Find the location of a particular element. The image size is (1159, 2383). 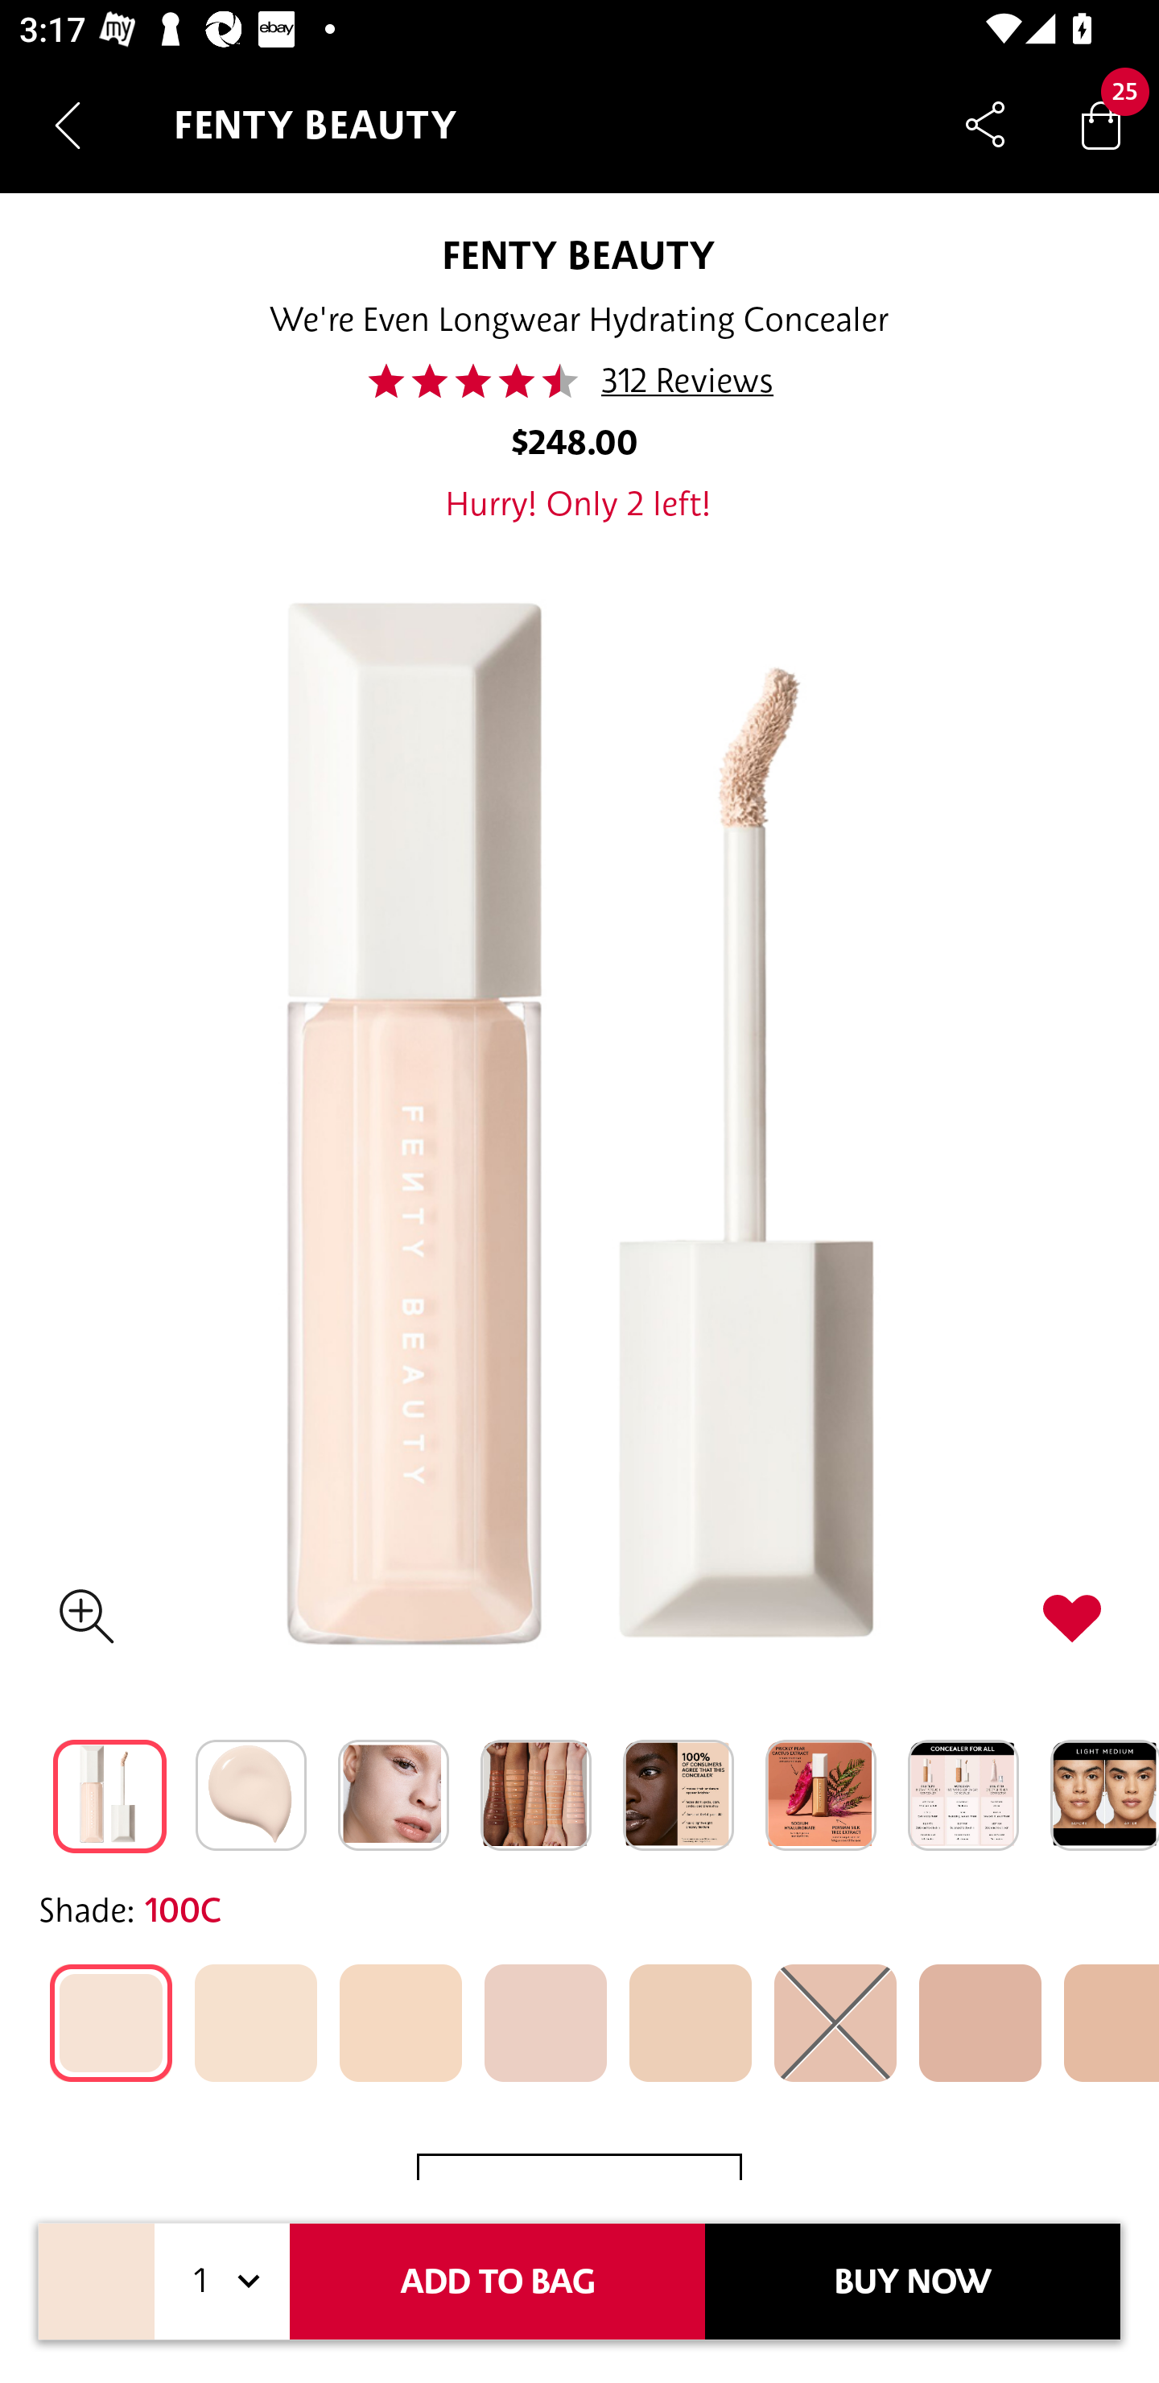

ADD TO BAG is located at coordinates (497, 2282).